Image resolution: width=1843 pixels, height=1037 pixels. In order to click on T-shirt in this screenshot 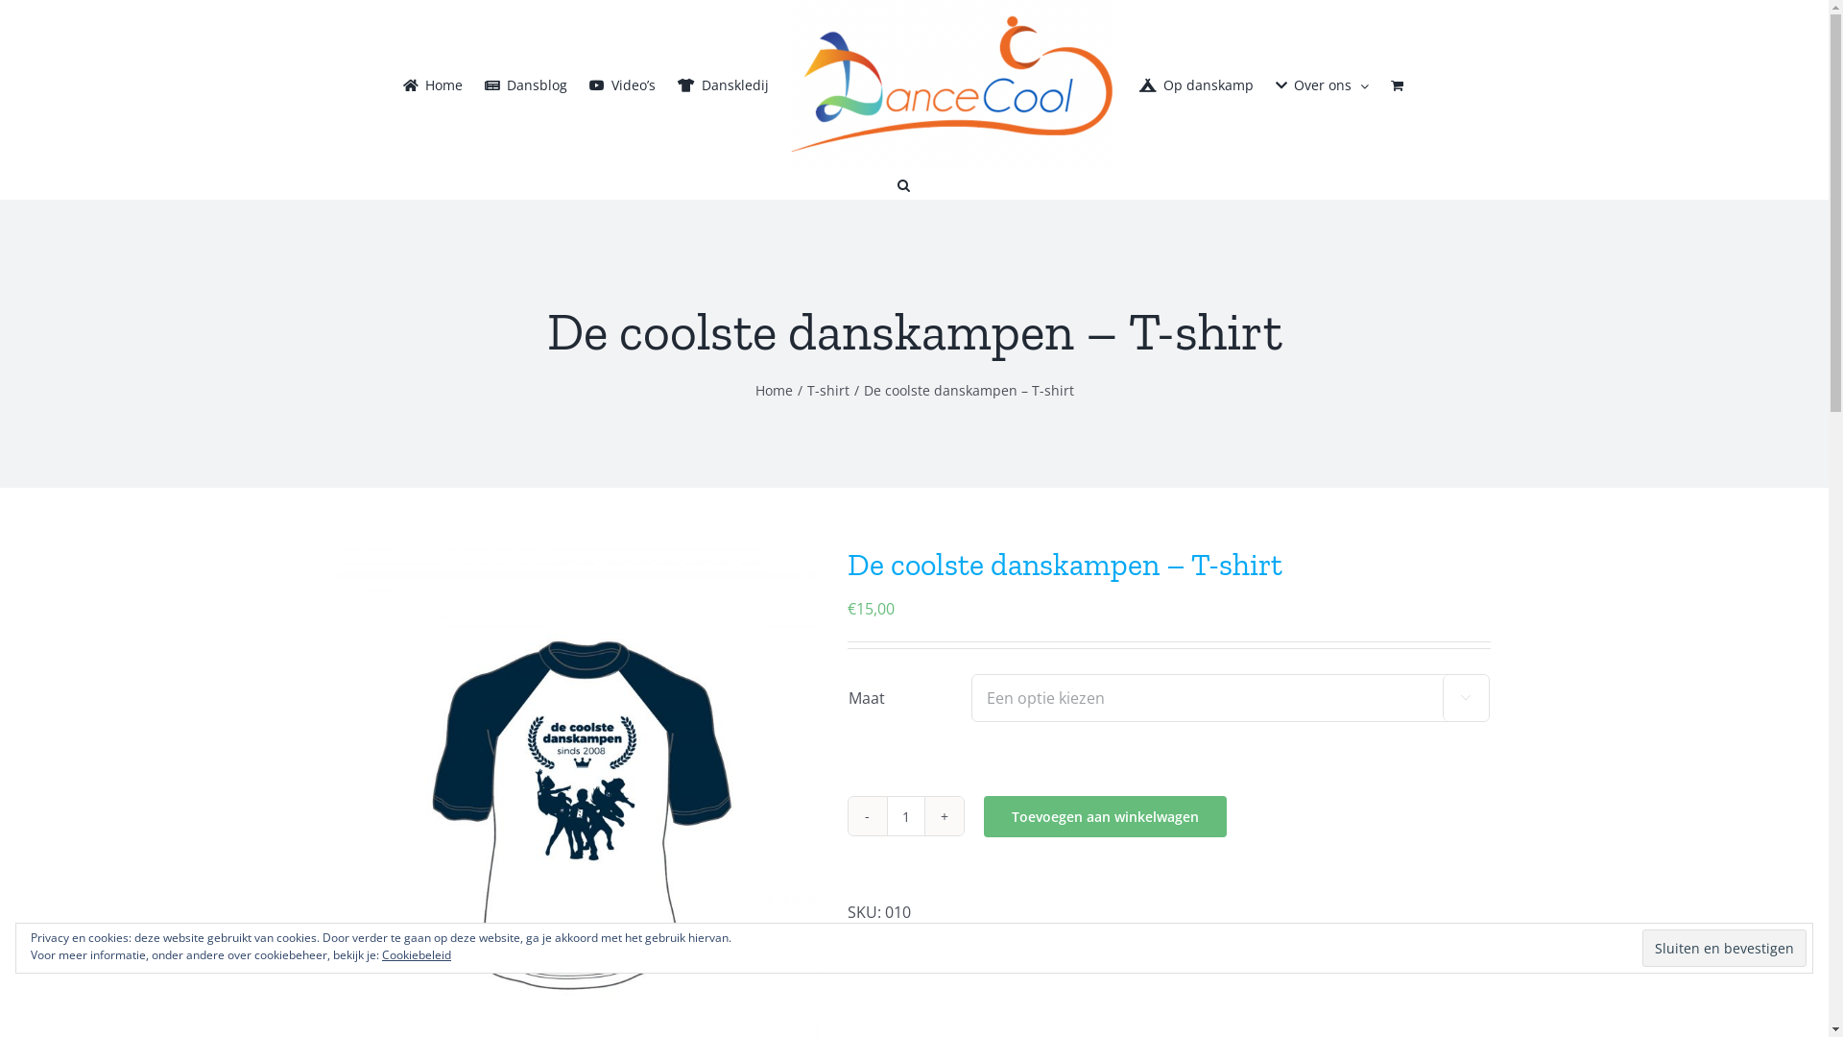, I will do `click(948, 940)`.